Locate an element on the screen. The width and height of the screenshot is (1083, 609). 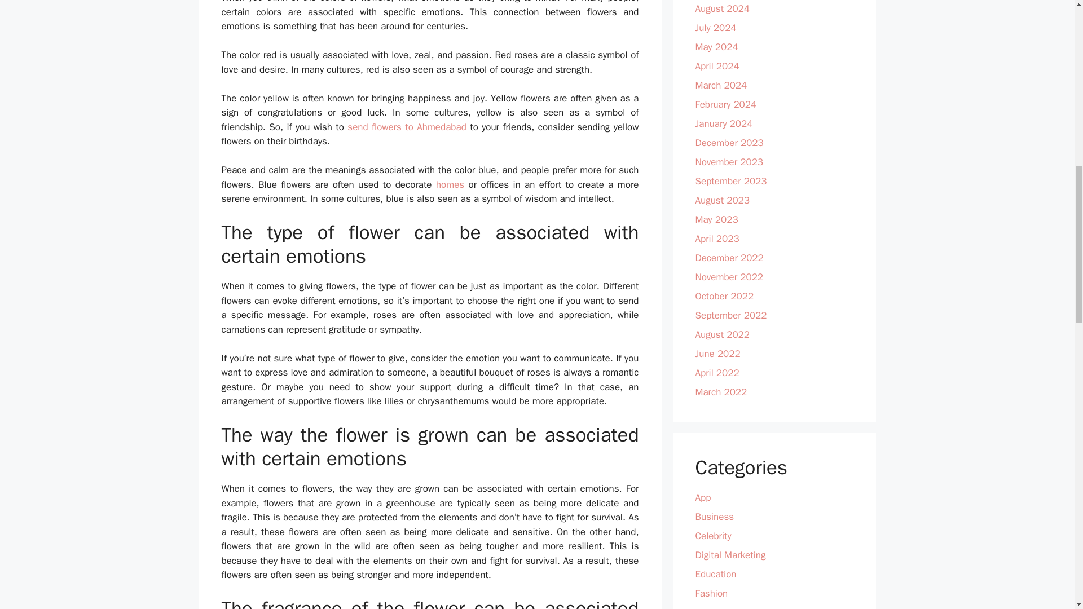
January 2024 is located at coordinates (724, 124).